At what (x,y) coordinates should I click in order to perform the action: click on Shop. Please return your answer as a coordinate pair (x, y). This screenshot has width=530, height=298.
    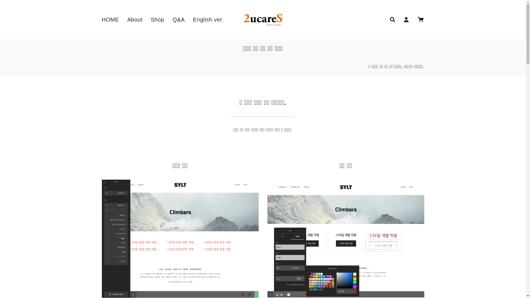
    Looking at the image, I should click on (157, 20).